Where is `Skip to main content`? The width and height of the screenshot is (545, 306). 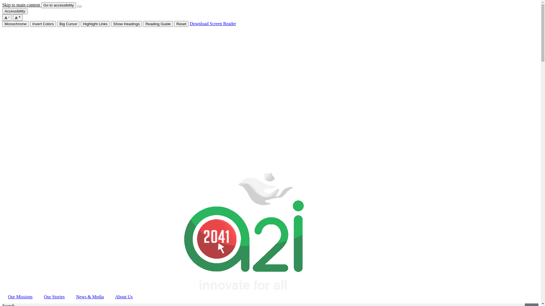 Skip to main content is located at coordinates (22, 5).